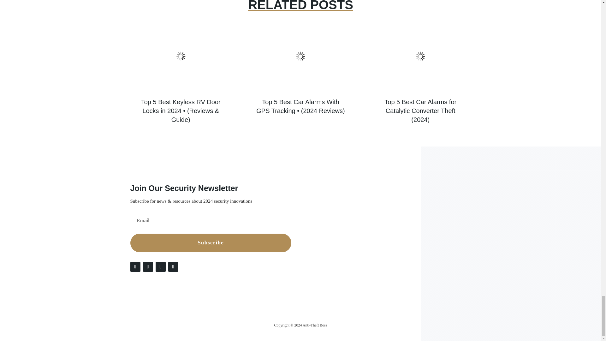 The image size is (606, 341). What do you see at coordinates (160, 266) in the screenshot?
I see `Follow on LinkedIn` at bounding box center [160, 266].